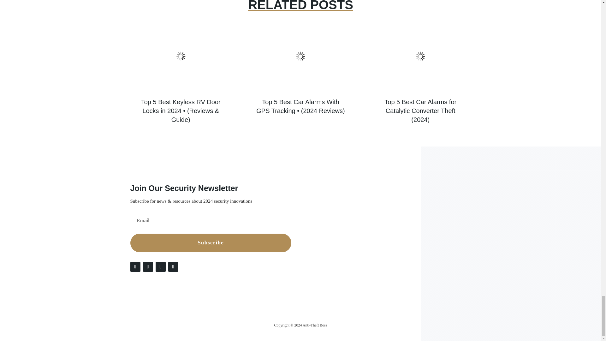 The image size is (606, 341). What do you see at coordinates (160, 266) in the screenshot?
I see `Follow on LinkedIn` at bounding box center [160, 266].